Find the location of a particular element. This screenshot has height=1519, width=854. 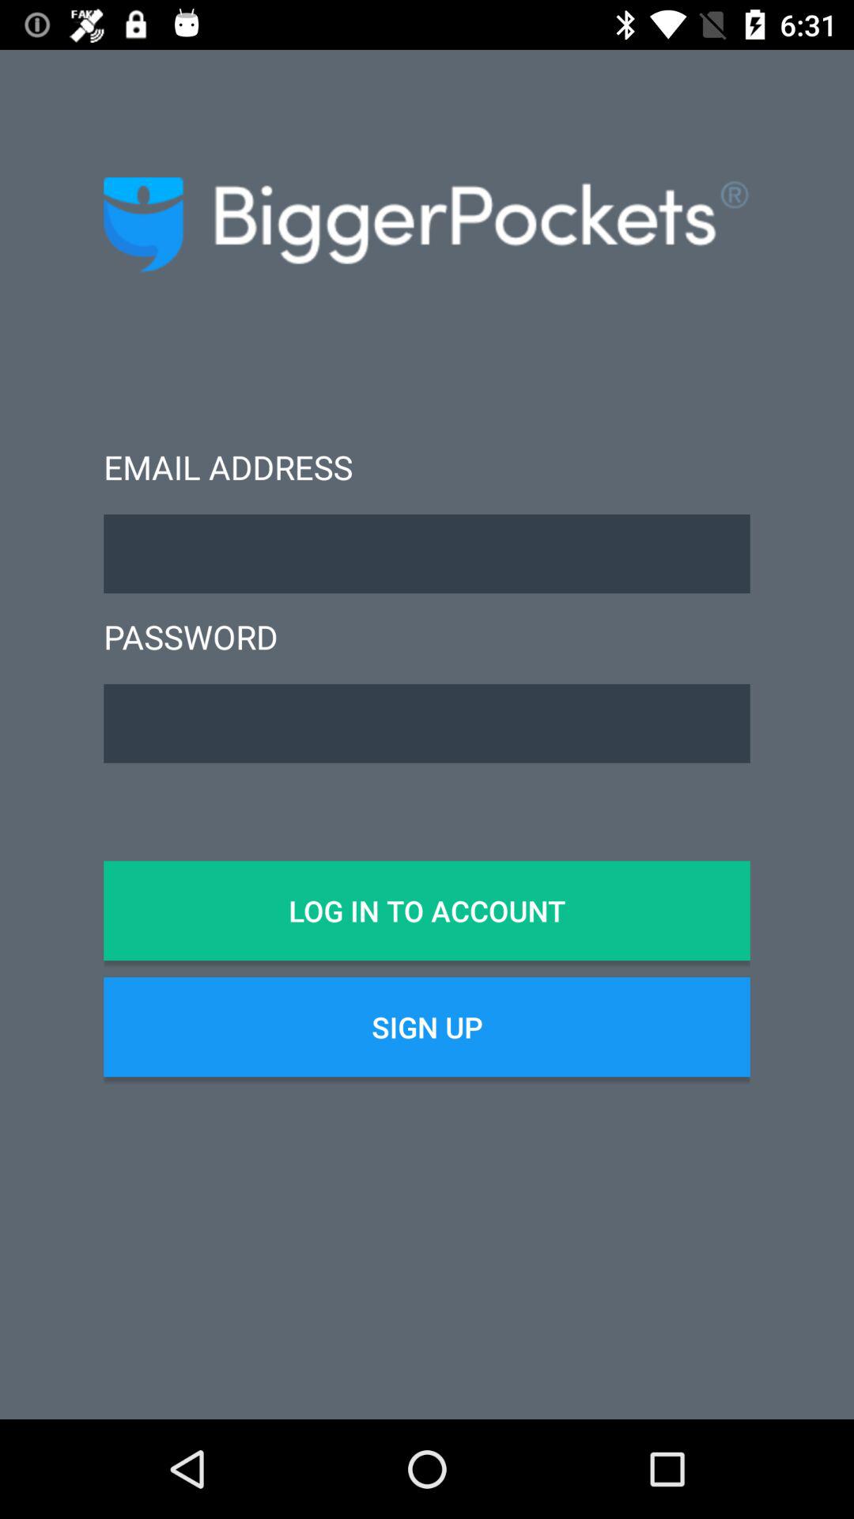

click item above sign up item is located at coordinates (427, 911).